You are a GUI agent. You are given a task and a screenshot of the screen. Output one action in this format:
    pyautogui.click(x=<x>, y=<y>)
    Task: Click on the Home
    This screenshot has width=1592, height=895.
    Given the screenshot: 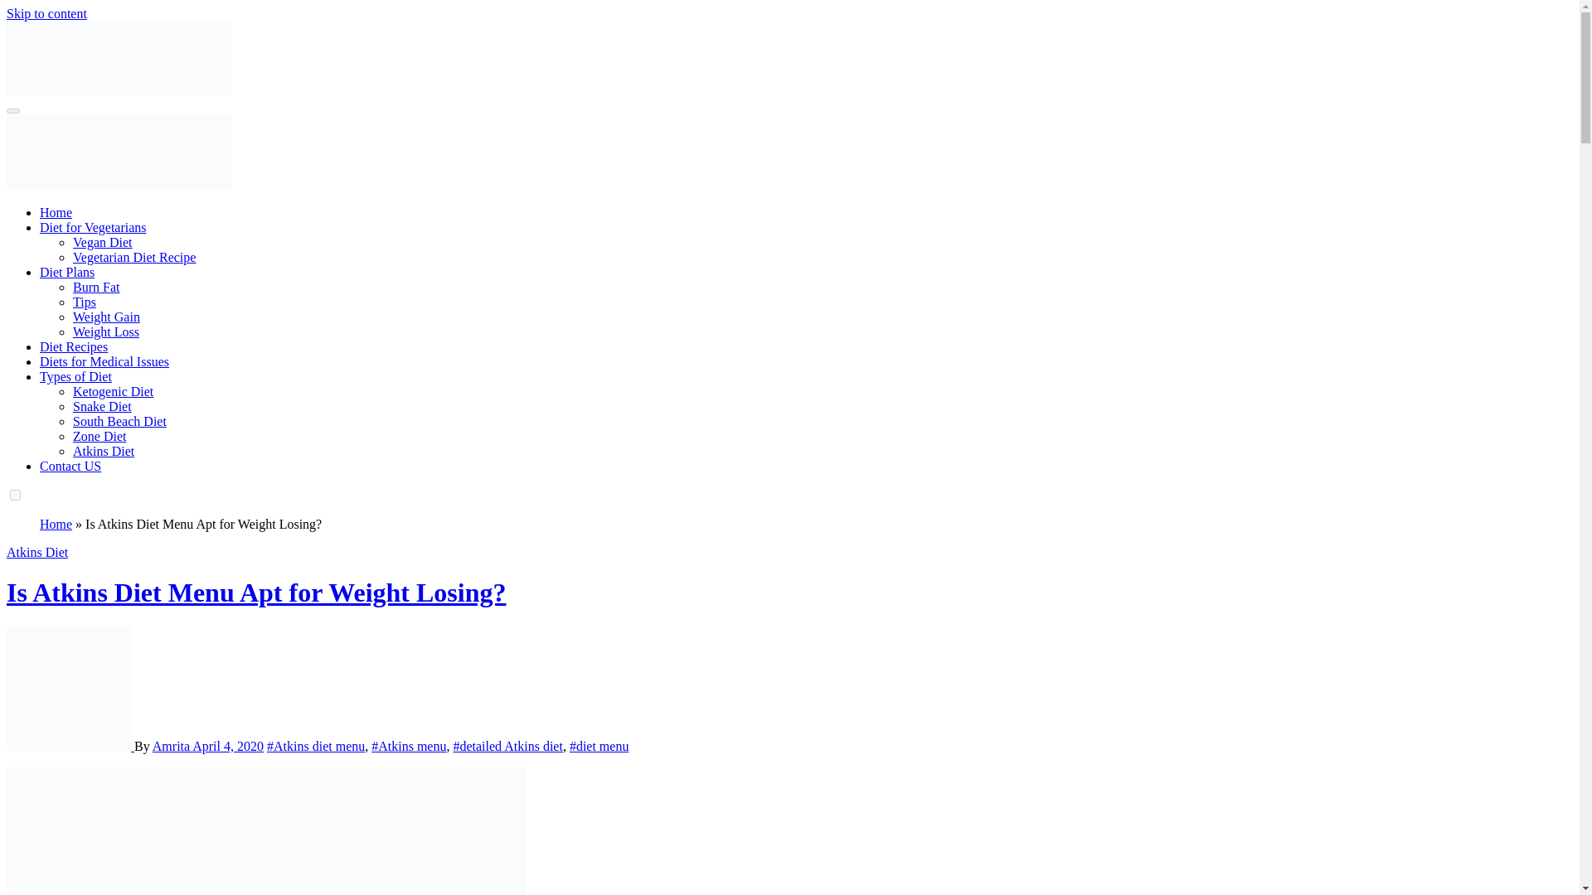 What is the action you would take?
    pyautogui.click(x=56, y=524)
    